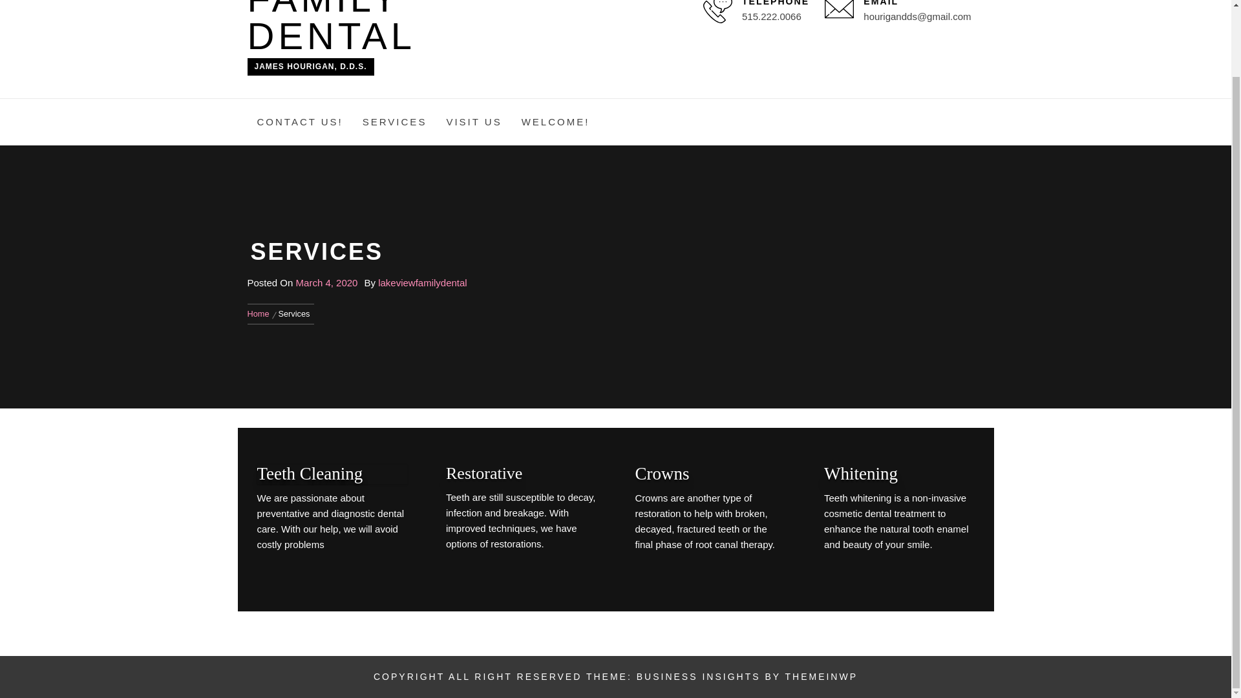 The height and width of the screenshot is (698, 1241). Describe the element at coordinates (327, 282) in the screenshot. I see `March 4, 2020` at that location.